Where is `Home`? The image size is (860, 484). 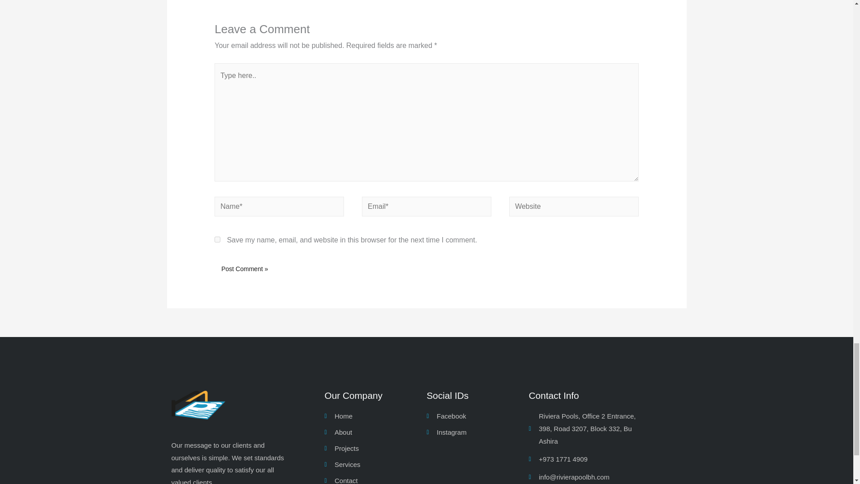
Home is located at coordinates (375, 416).